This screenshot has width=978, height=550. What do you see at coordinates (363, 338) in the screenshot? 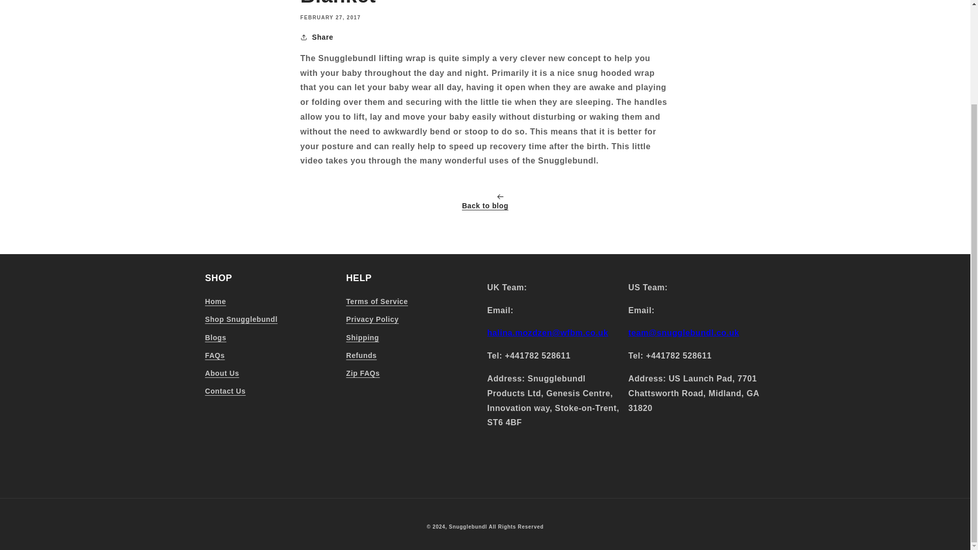
I see `Shipping` at bounding box center [363, 338].